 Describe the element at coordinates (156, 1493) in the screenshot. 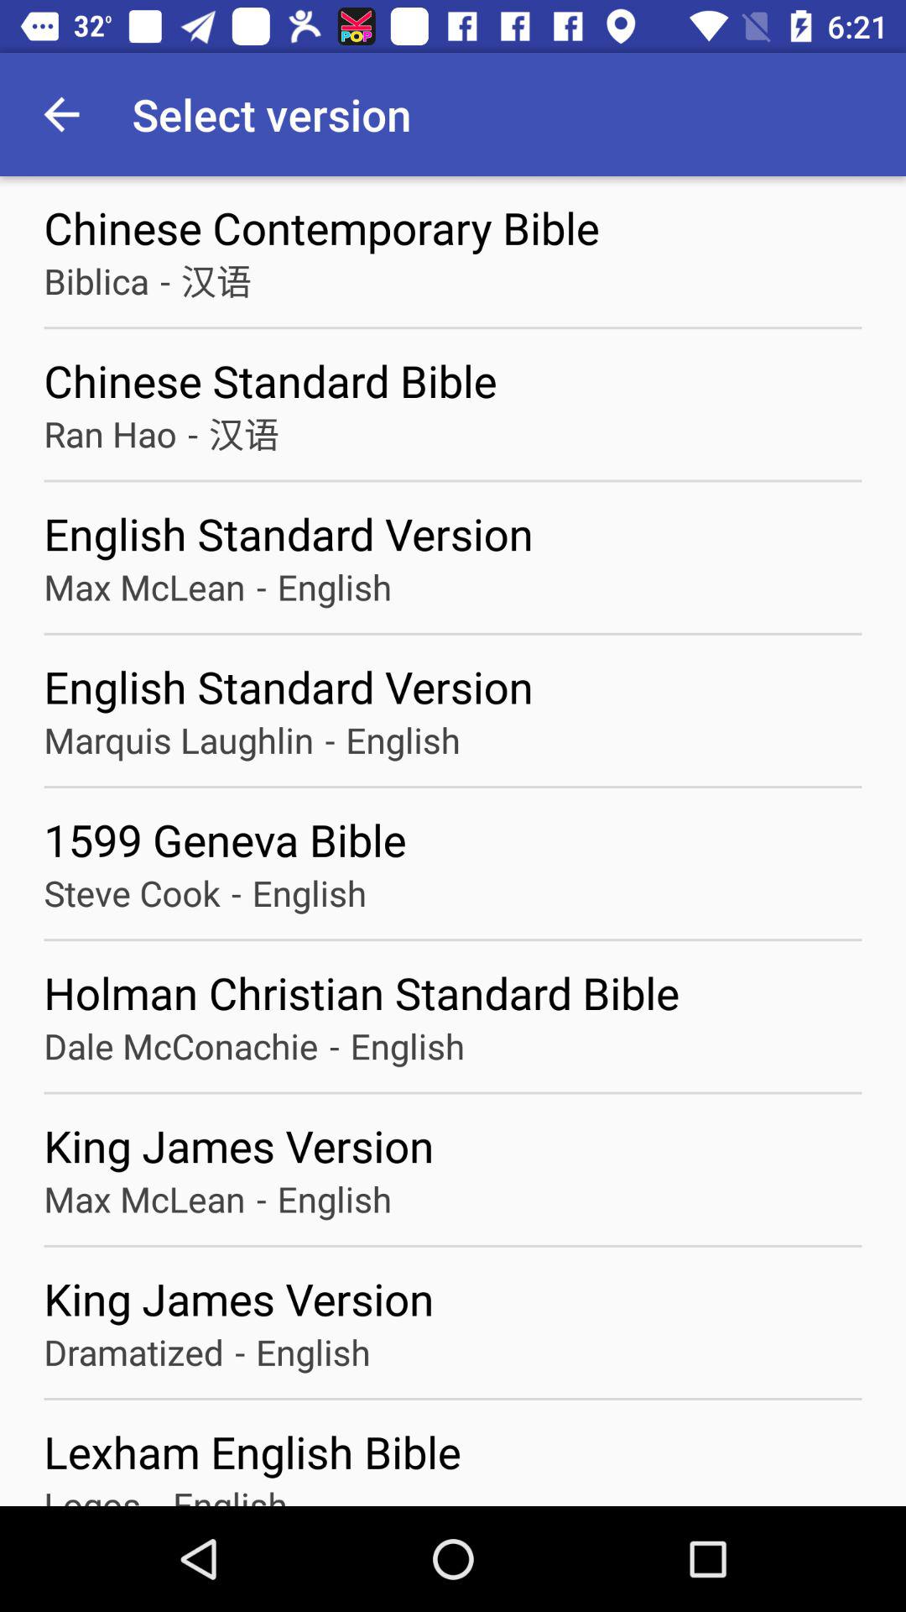

I see `press the icon to the right of the logos` at that location.